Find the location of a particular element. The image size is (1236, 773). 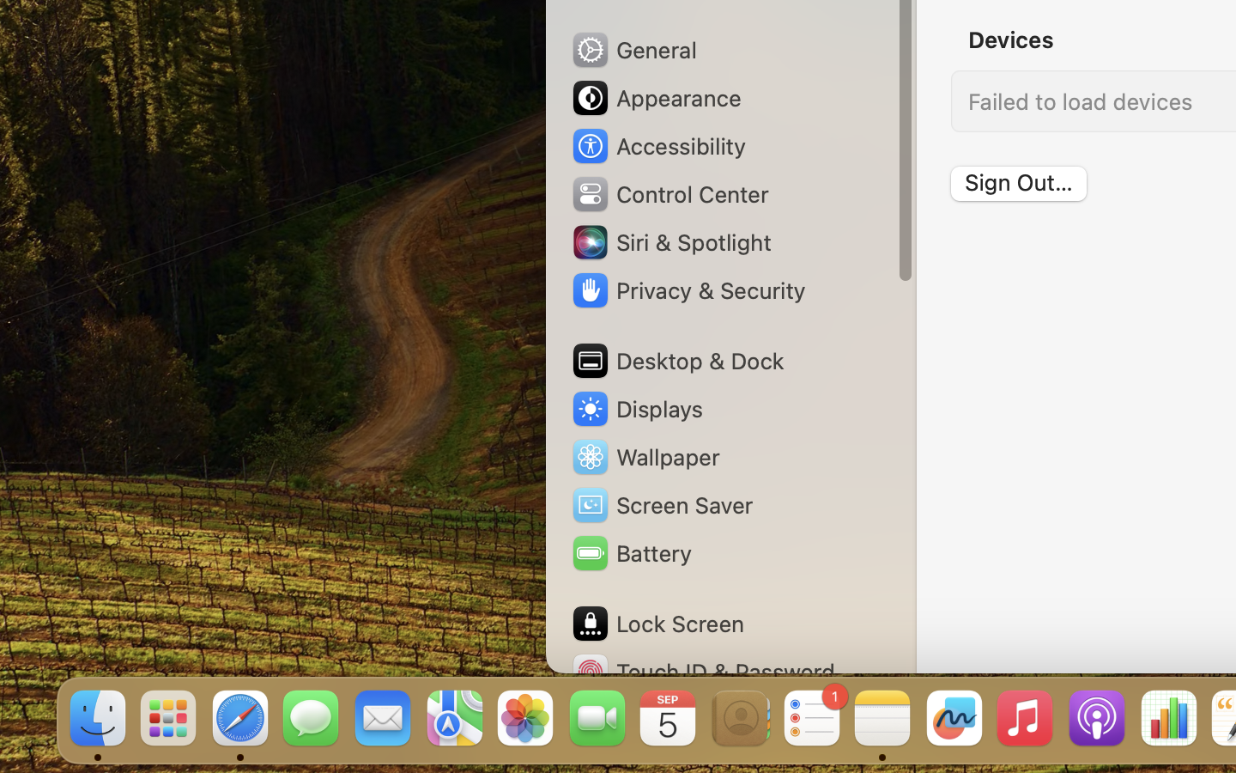

Lock Screen is located at coordinates (657, 624).